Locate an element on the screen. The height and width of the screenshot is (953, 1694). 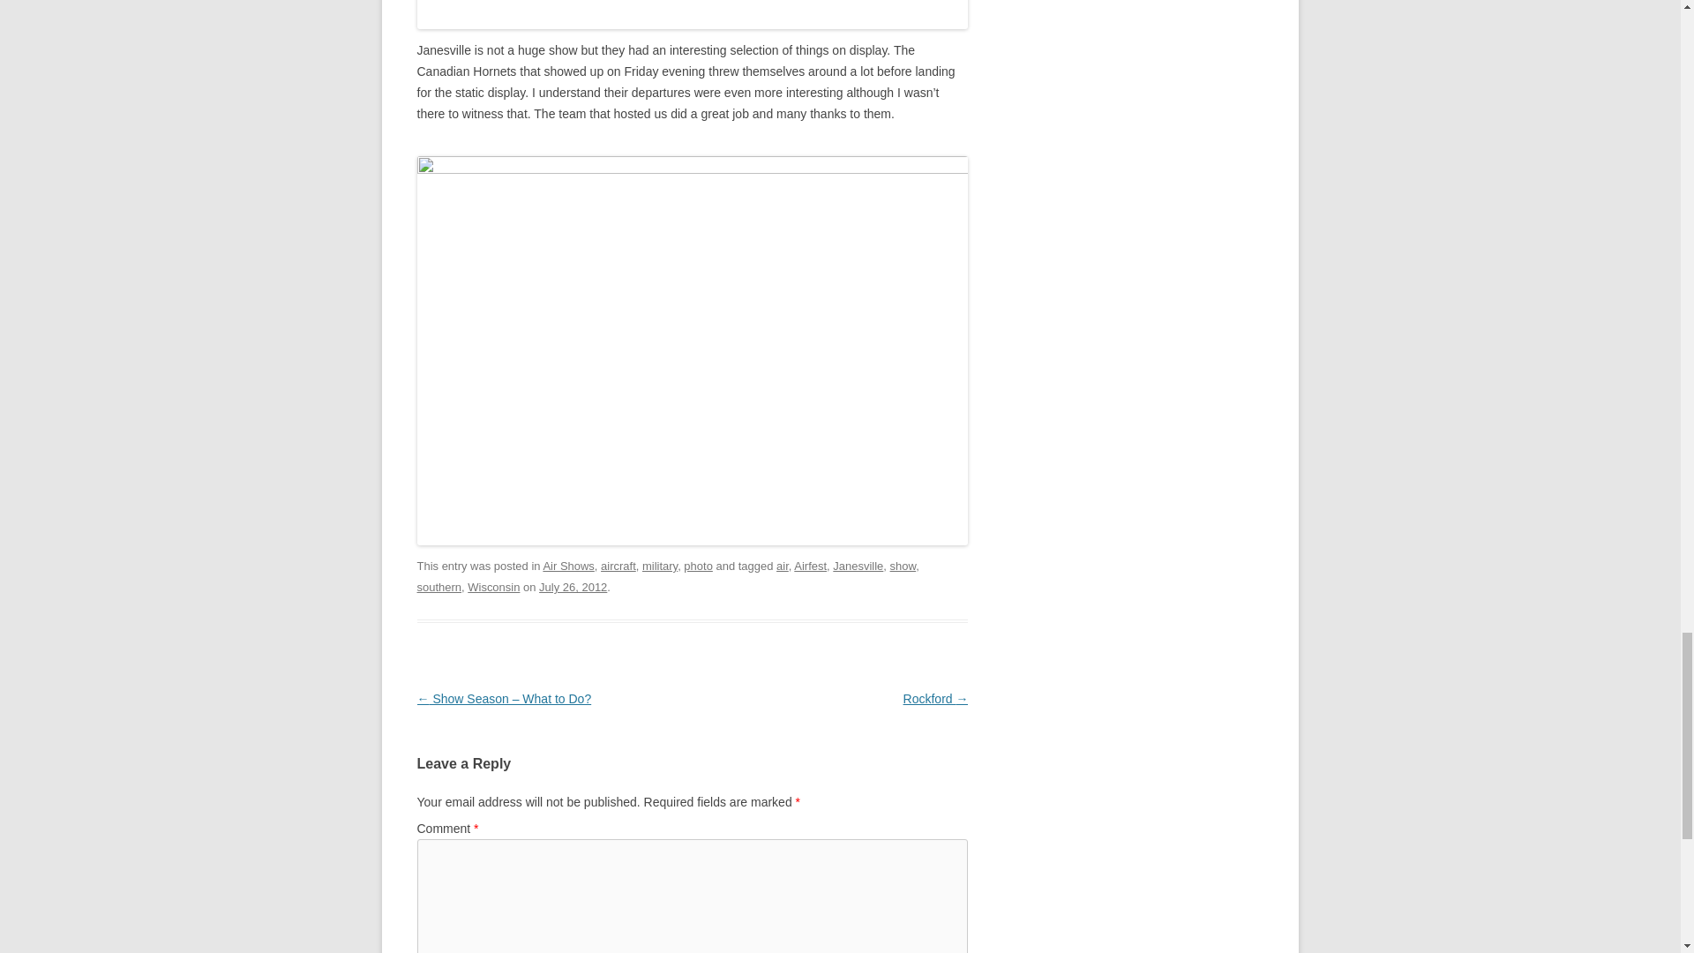
wpid4039-AU0E1936.jpg is located at coordinates (692, 14).